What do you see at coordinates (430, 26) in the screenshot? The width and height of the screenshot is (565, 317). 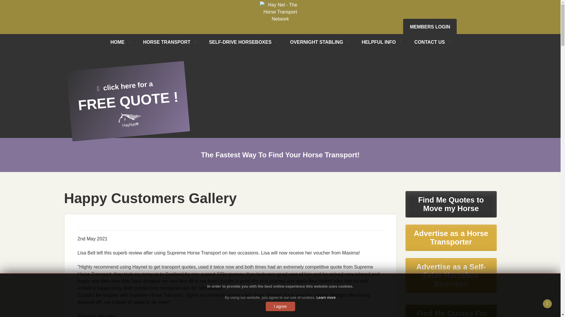 I see `Hay Net - The Horse Transport Network` at bounding box center [430, 26].